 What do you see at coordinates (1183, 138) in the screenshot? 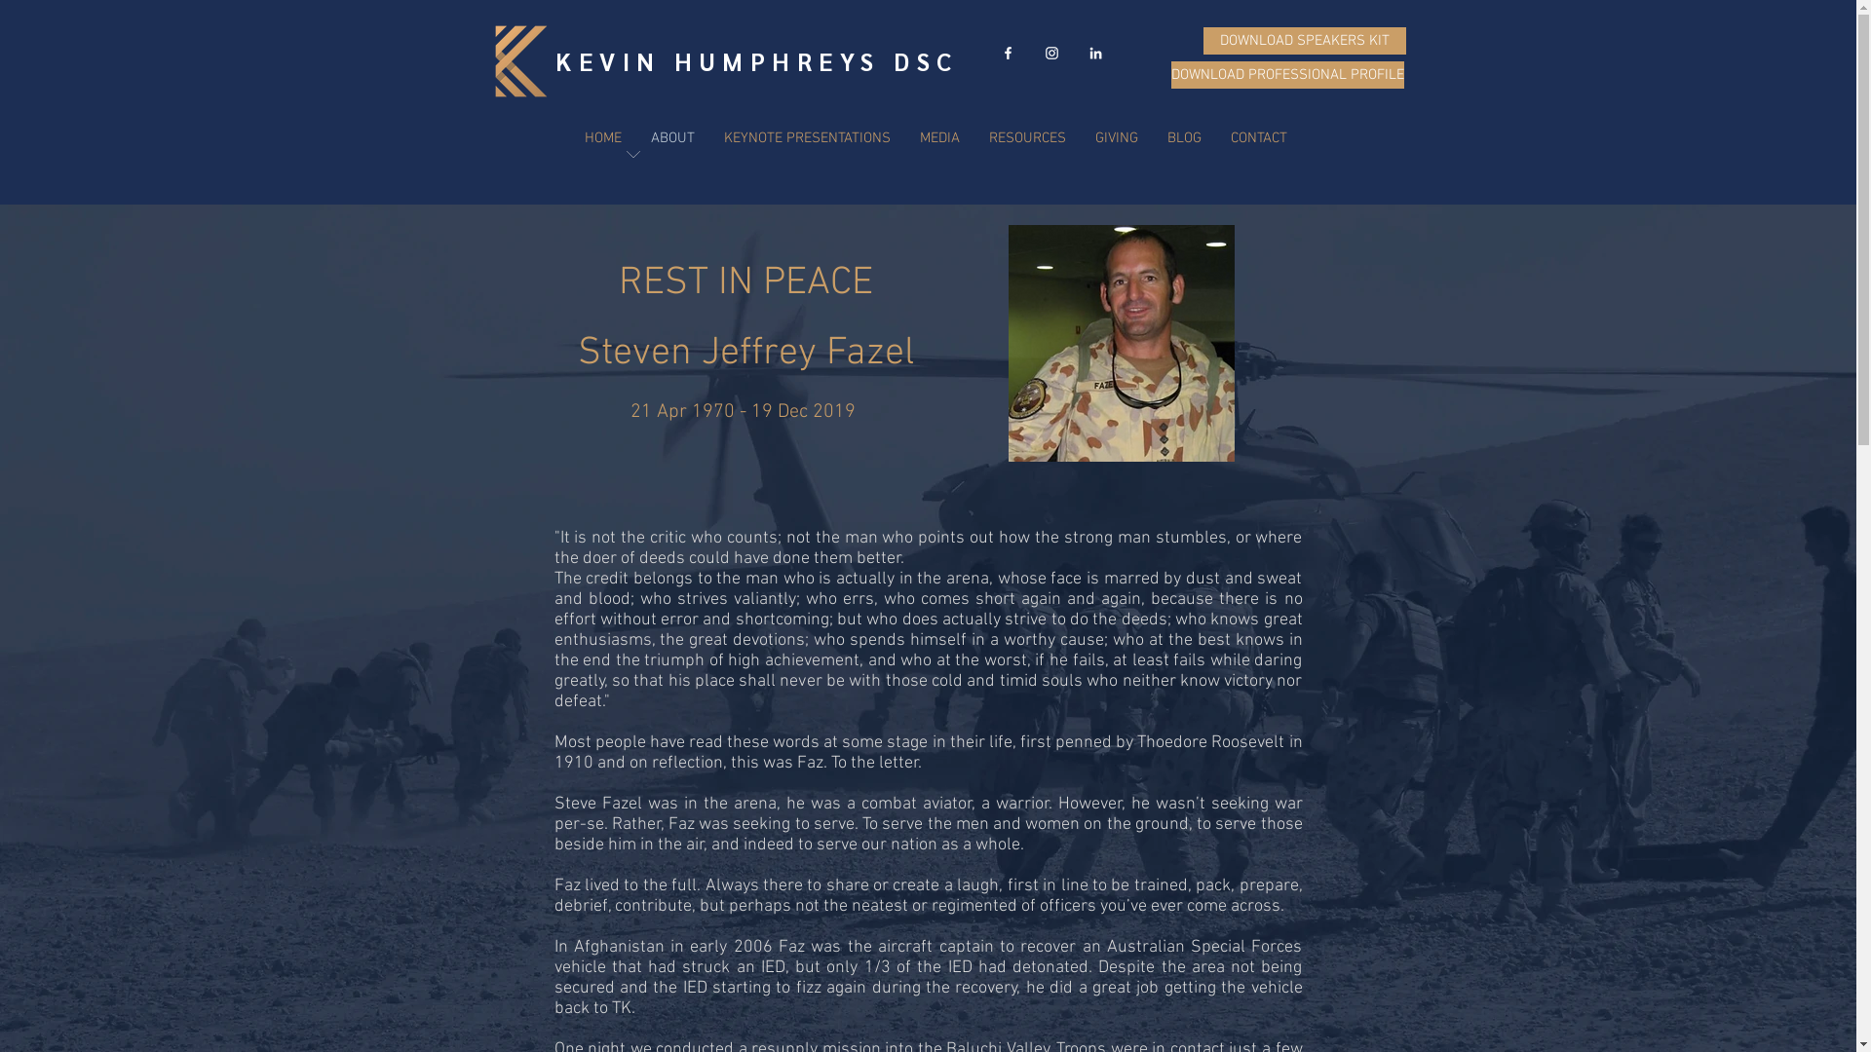
I see `BLOG` at bounding box center [1183, 138].